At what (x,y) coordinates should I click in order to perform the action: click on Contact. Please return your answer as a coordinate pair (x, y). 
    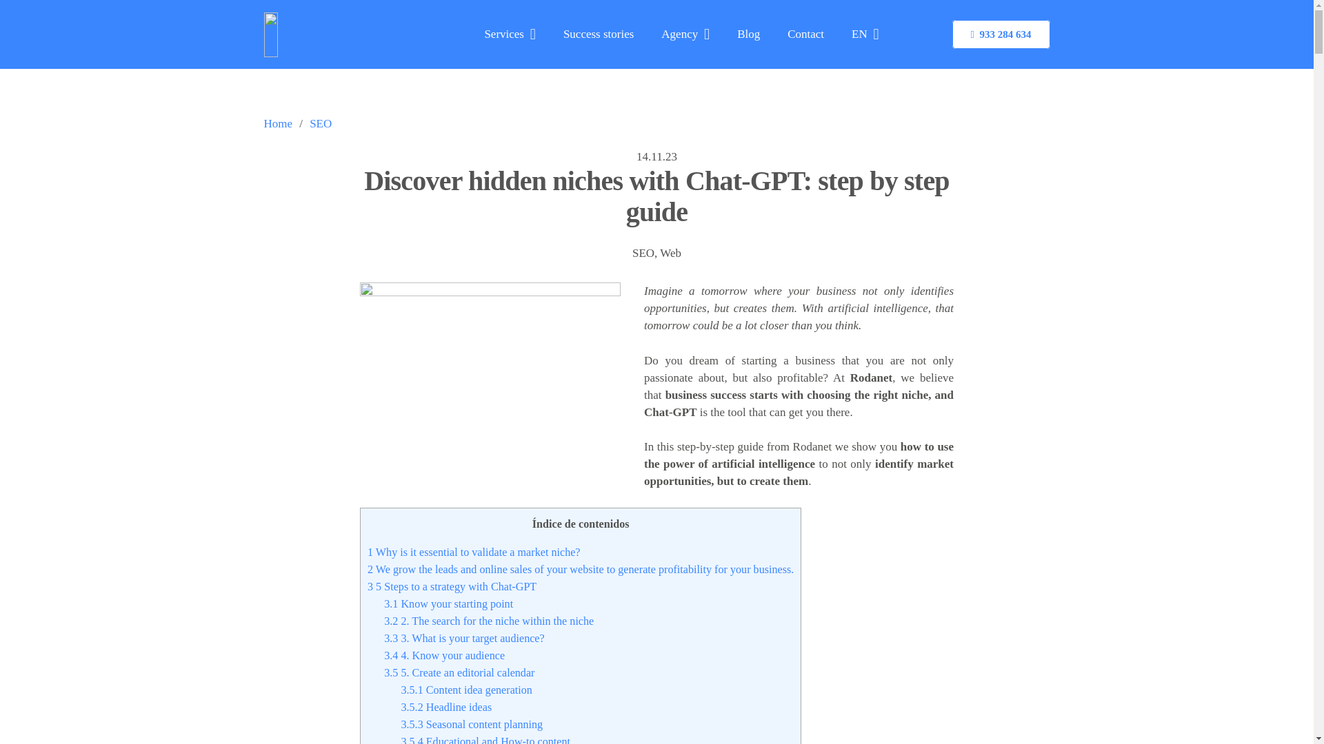
    Looking at the image, I should click on (805, 34).